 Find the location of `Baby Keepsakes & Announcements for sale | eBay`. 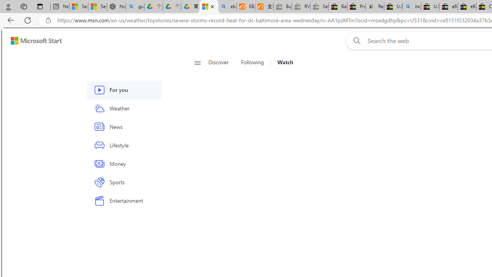

Baby Keepsakes & Announcements for sale | eBay is located at coordinates (338, 7).